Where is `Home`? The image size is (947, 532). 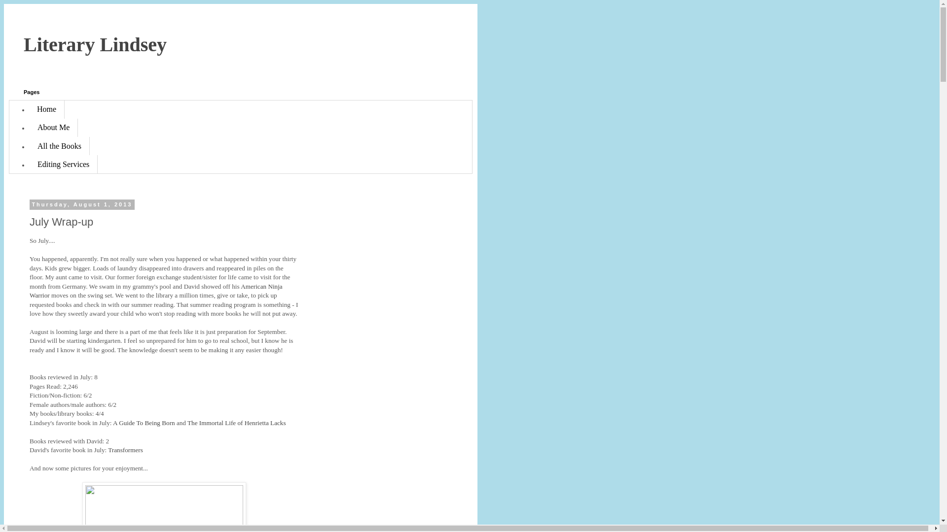
Home is located at coordinates (46, 109).